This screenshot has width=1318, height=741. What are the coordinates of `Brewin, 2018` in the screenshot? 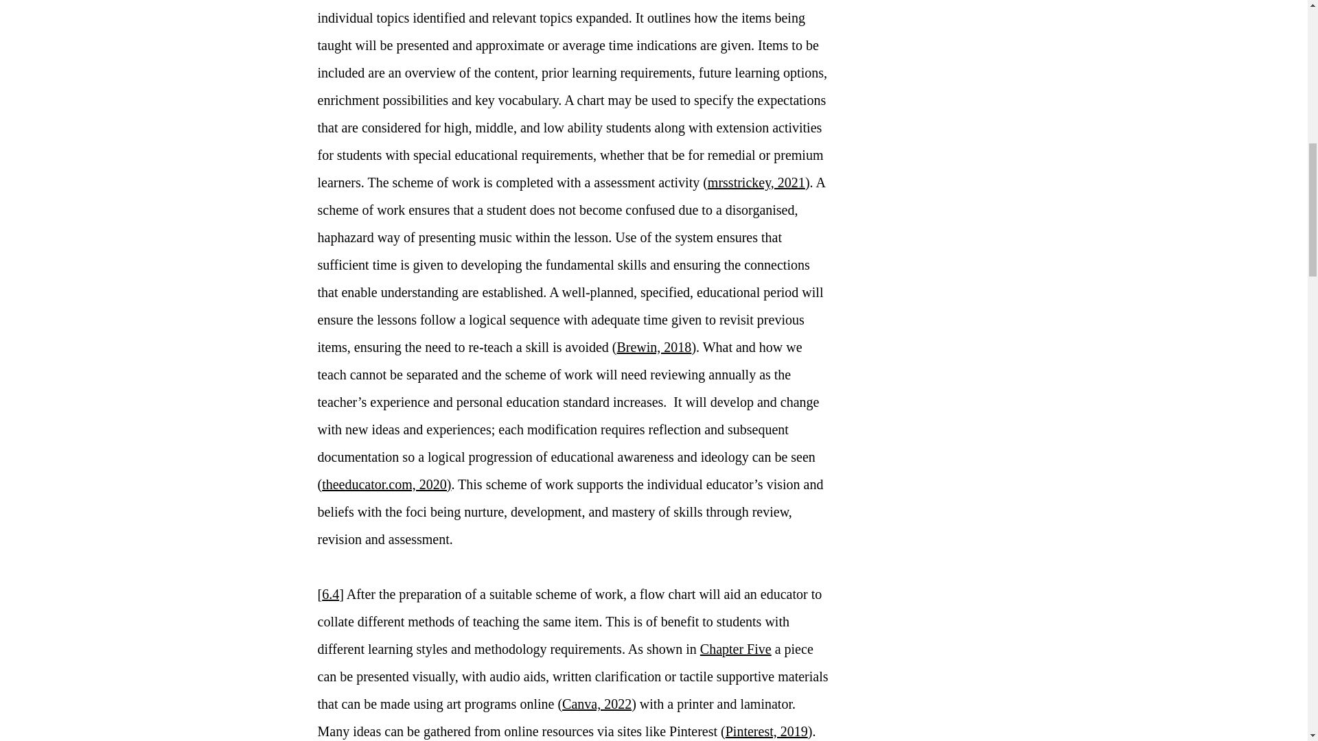 It's located at (654, 347).